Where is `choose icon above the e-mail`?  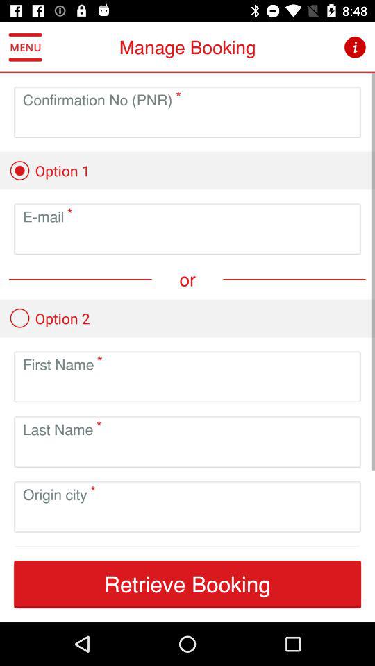 choose icon above the e-mail is located at coordinates (49, 171).